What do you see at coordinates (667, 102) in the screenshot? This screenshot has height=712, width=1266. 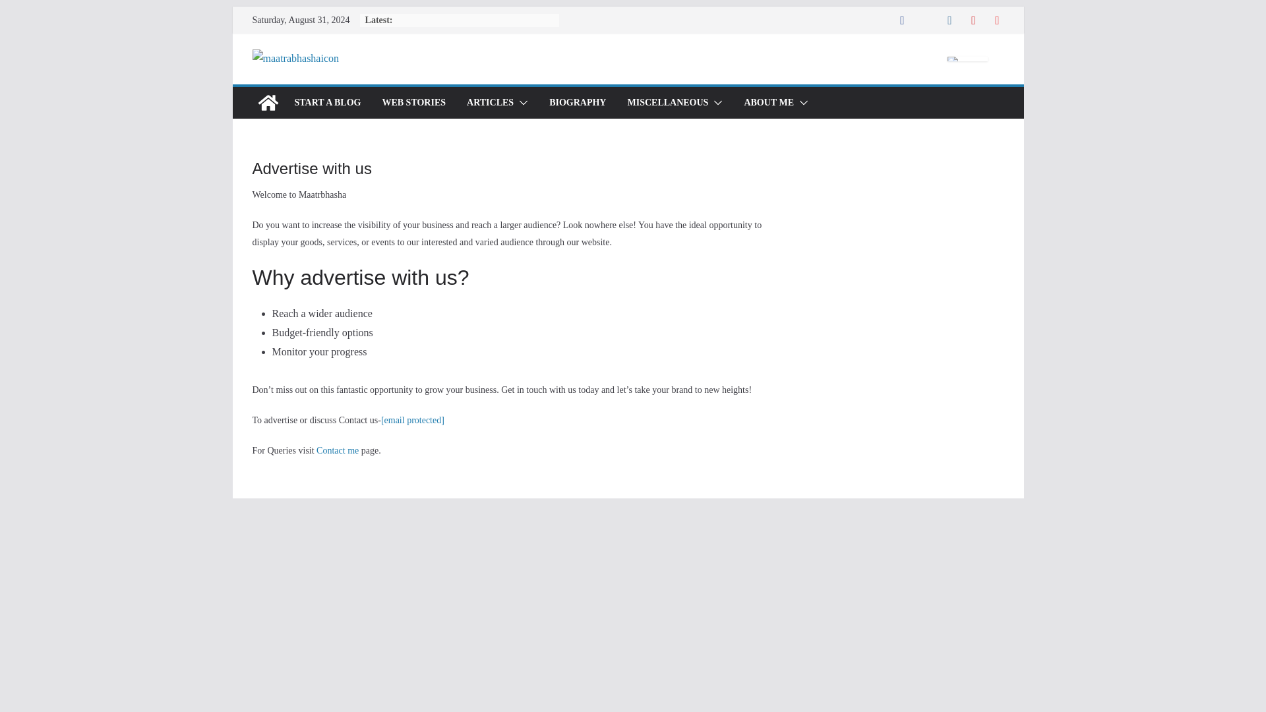 I see `MISCELLANEOUS` at bounding box center [667, 102].